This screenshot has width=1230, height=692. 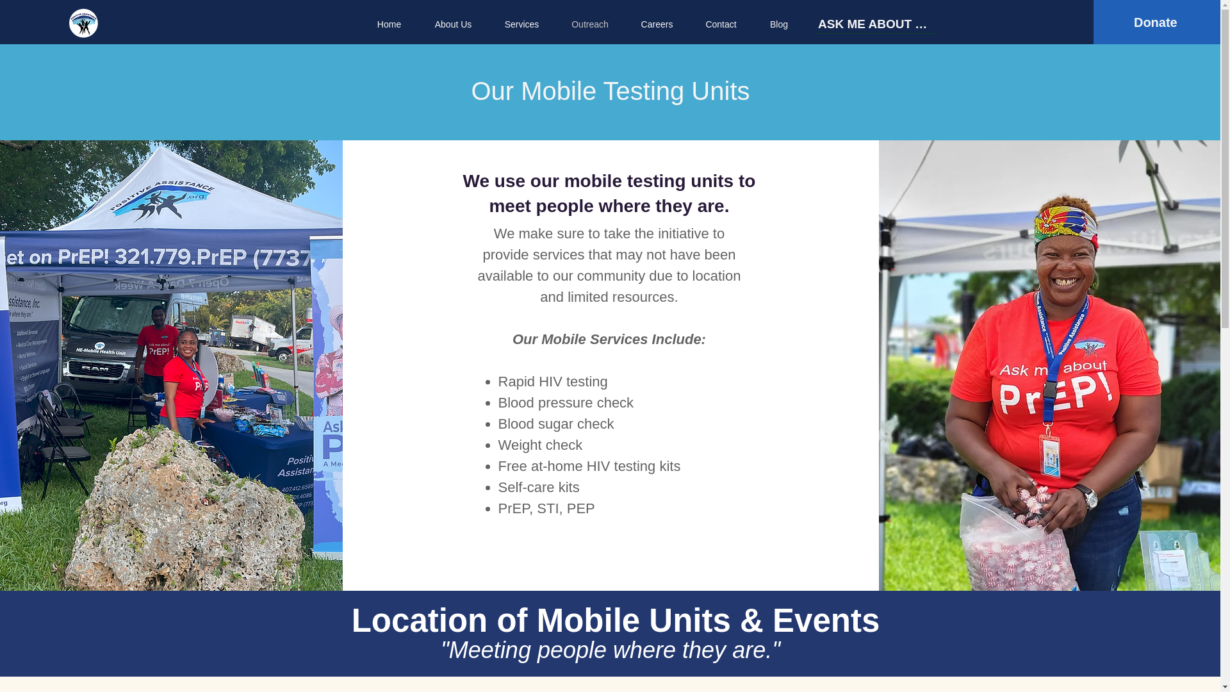 What do you see at coordinates (657, 24) in the screenshot?
I see `Careers` at bounding box center [657, 24].